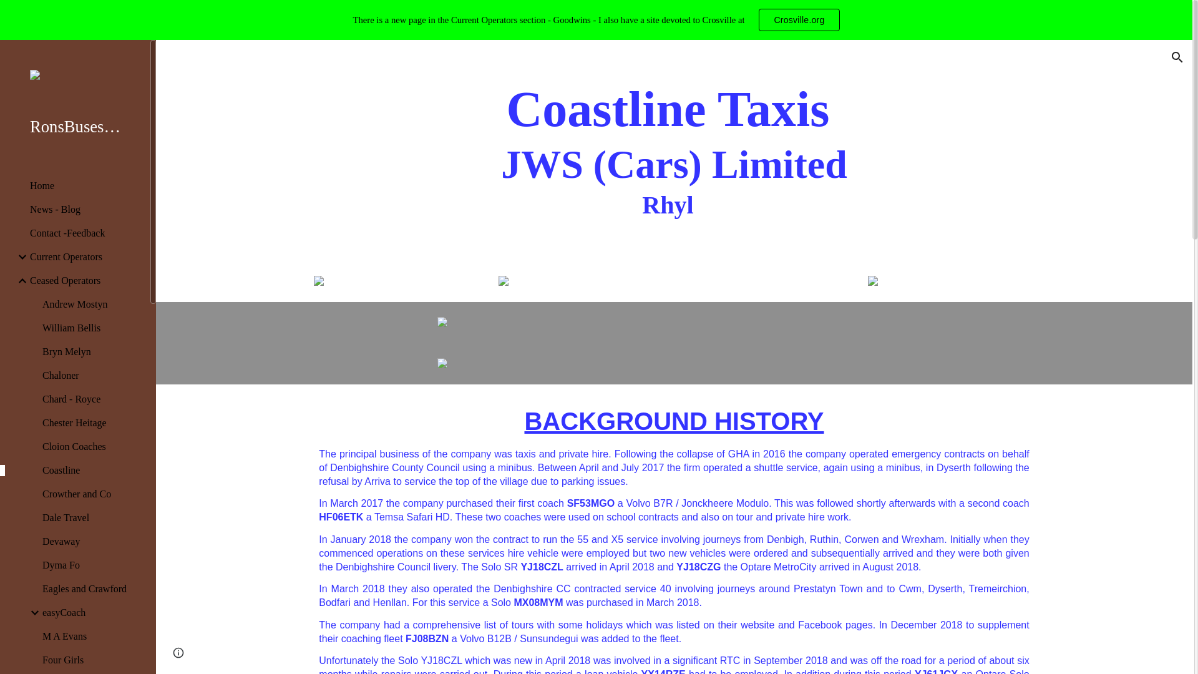 Image resolution: width=1198 pixels, height=674 pixels. What do you see at coordinates (91, 399) in the screenshot?
I see `Chard - Royce` at bounding box center [91, 399].